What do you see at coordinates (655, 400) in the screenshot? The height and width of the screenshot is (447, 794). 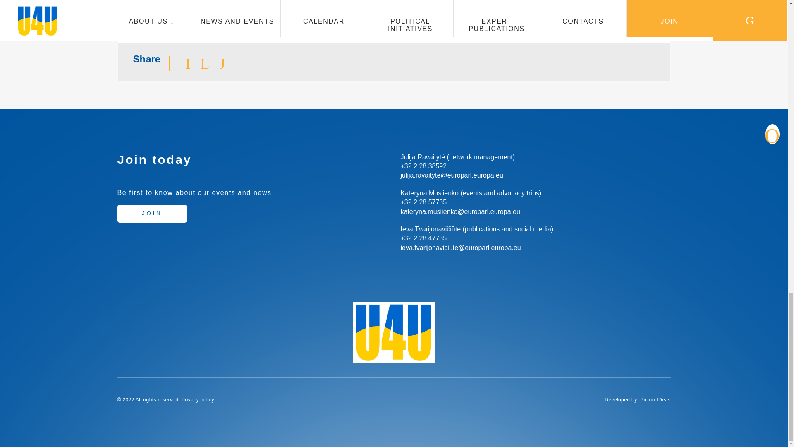 I see `PictureIDeas` at bounding box center [655, 400].